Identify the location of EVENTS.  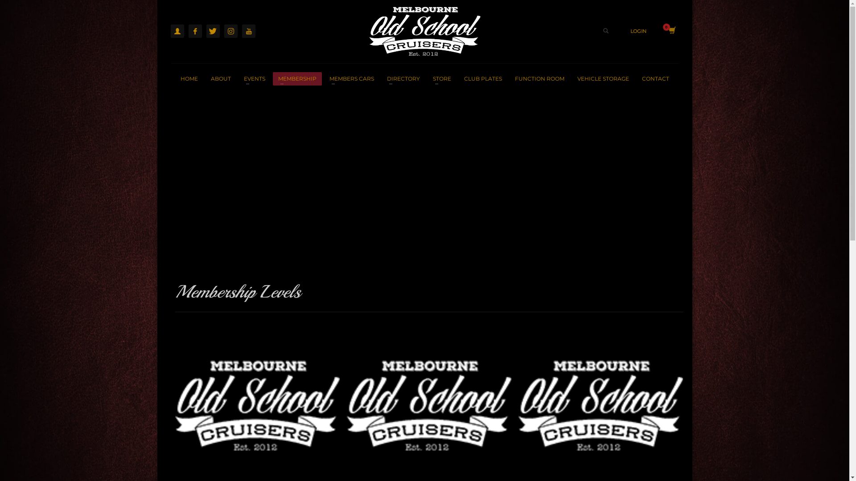
(254, 78).